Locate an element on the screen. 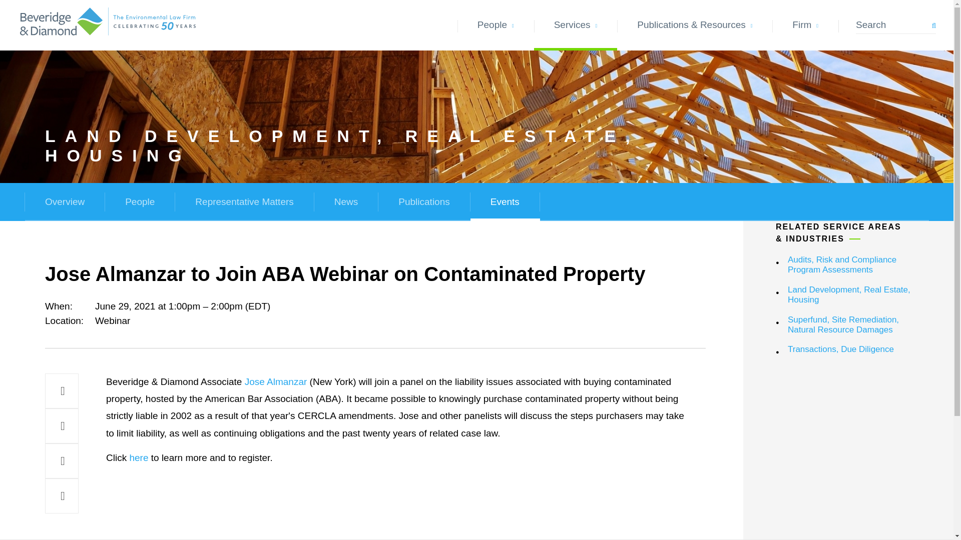 This screenshot has width=961, height=540. People is located at coordinates (140, 202).